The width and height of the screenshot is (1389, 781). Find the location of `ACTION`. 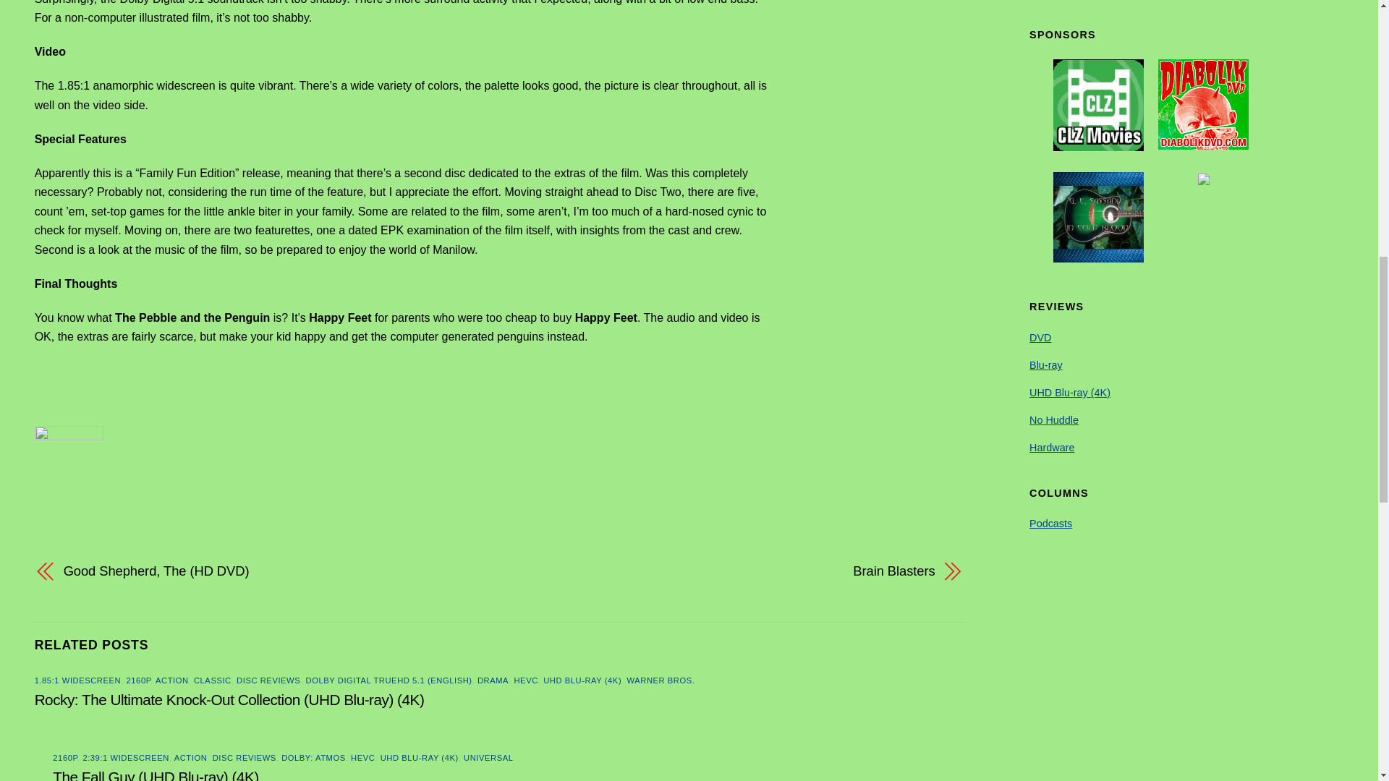

ACTION is located at coordinates (191, 758).